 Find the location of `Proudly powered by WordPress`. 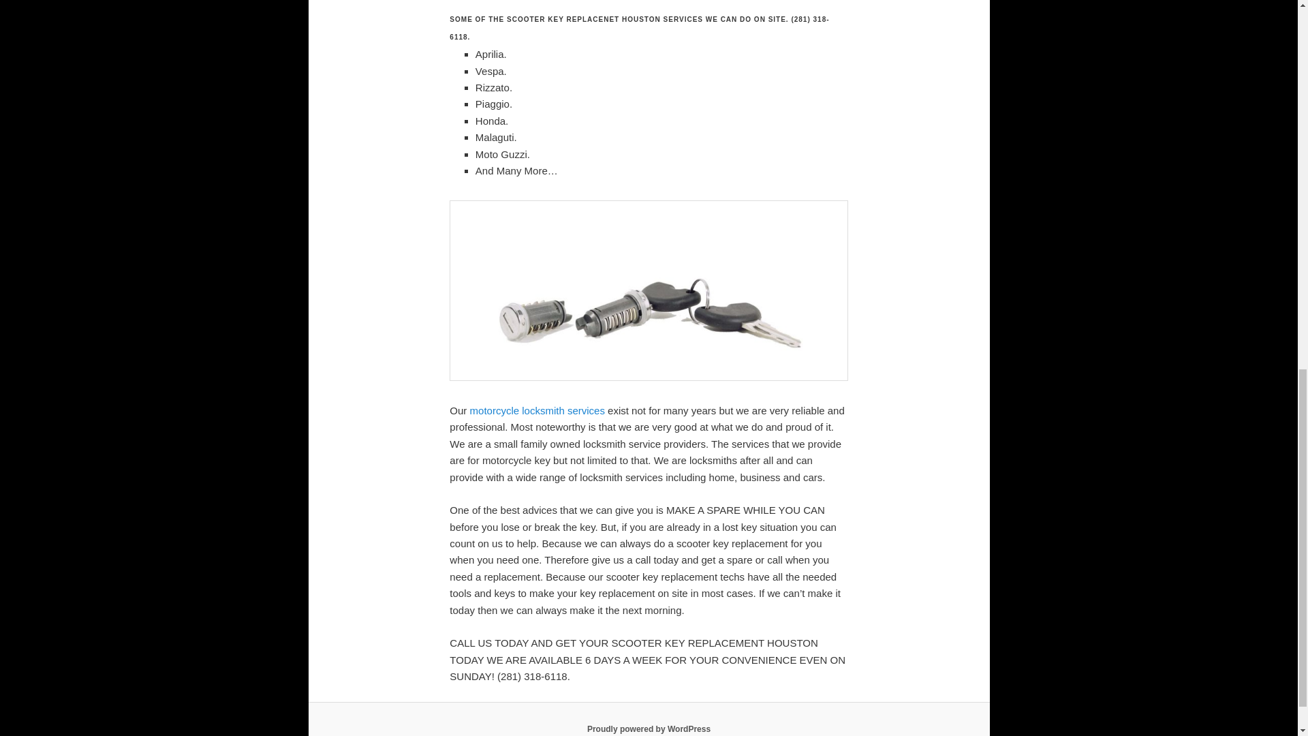

Proudly powered by WordPress is located at coordinates (649, 729).